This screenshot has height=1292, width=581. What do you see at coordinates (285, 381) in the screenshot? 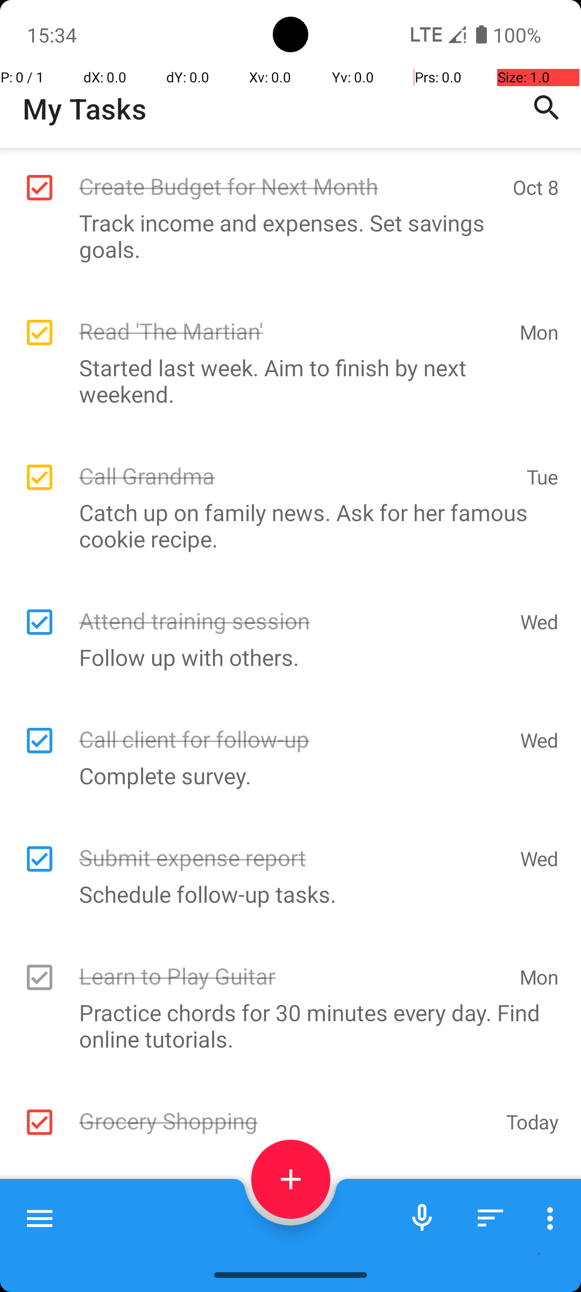
I see `Started last week. Aim to finish by next weekend.` at bounding box center [285, 381].